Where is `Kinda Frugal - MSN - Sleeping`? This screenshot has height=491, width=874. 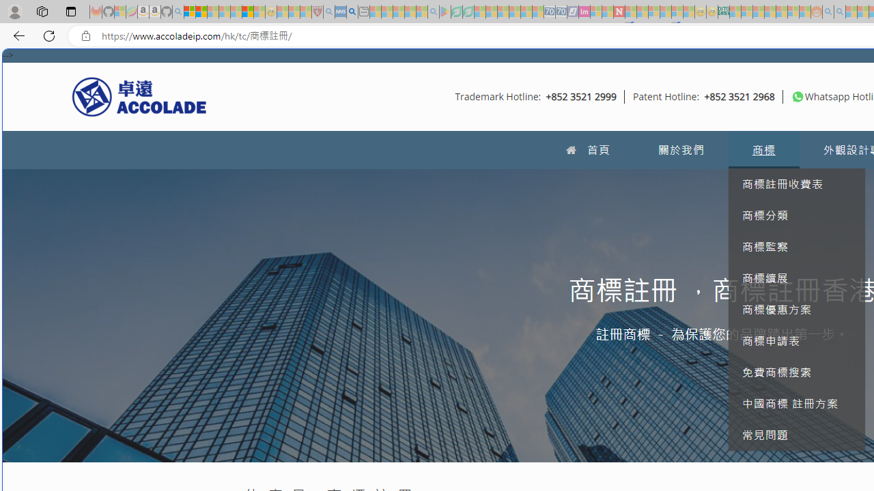
Kinda Frugal - MSN - Sleeping is located at coordinates (781, 12).